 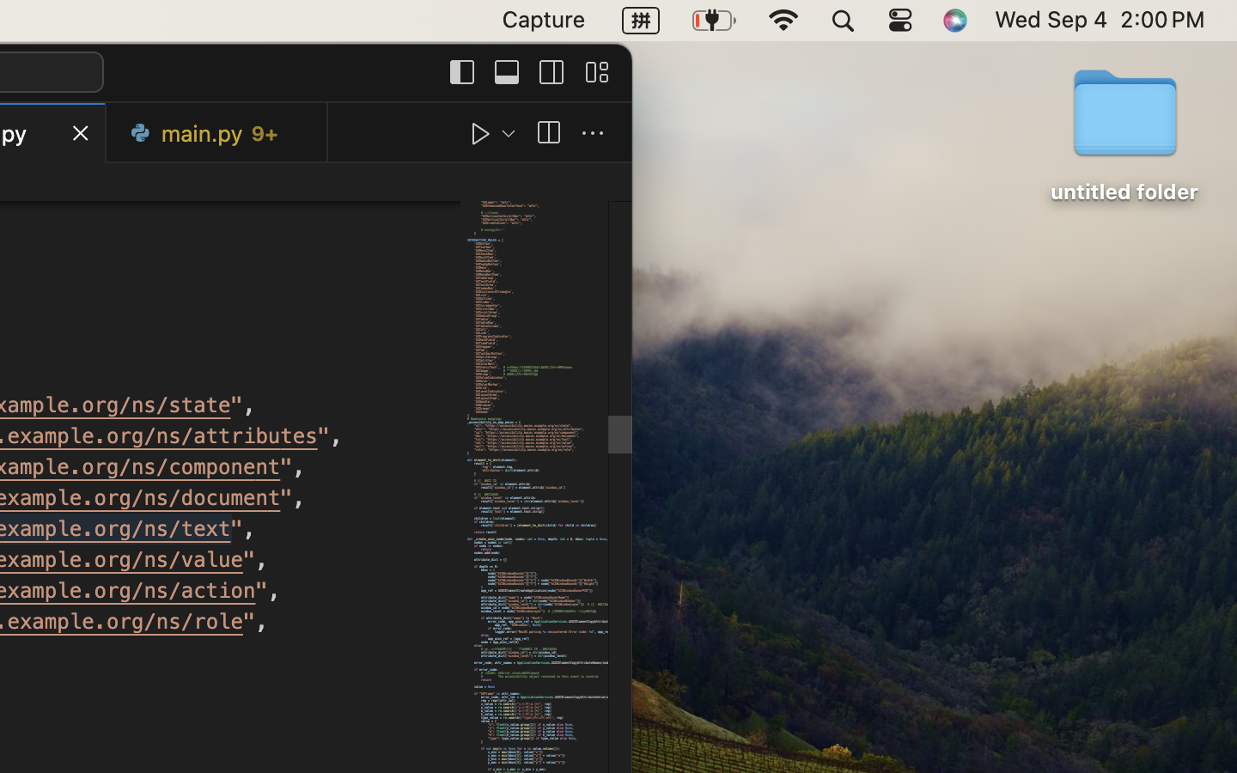 What do you see at coordinates (217, 133) in the screenshot?
I see `0 main.py   9+` at bounding box center [217, 133].